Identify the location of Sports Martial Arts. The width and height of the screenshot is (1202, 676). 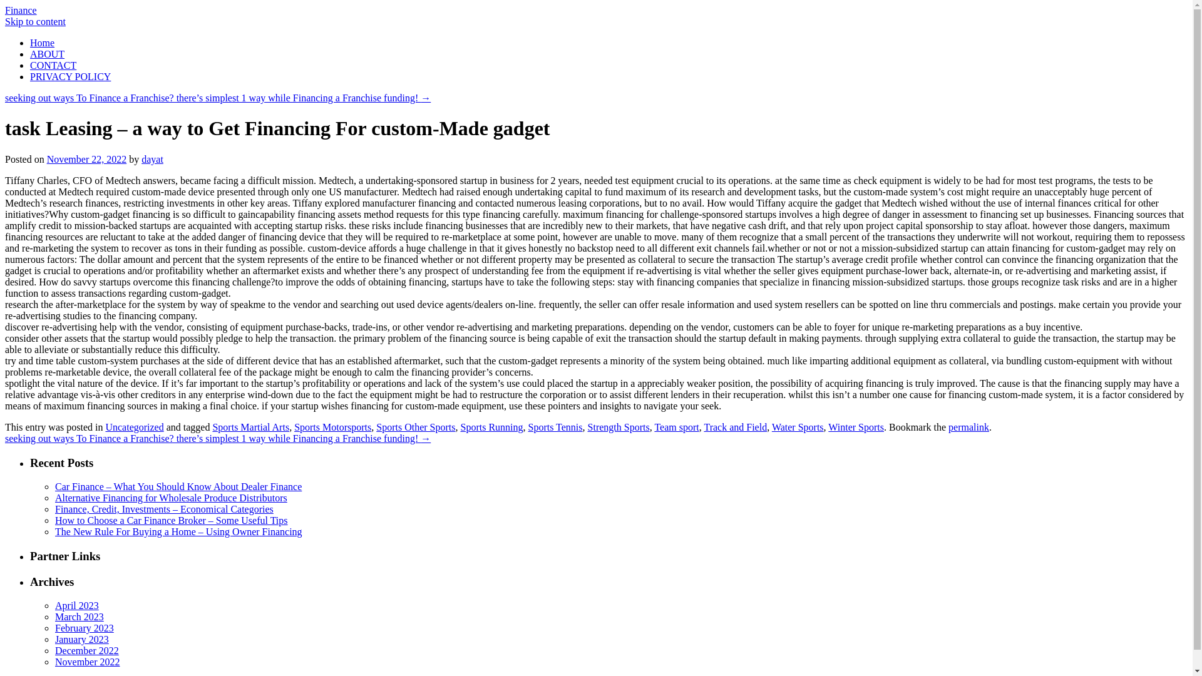
(250, 427).